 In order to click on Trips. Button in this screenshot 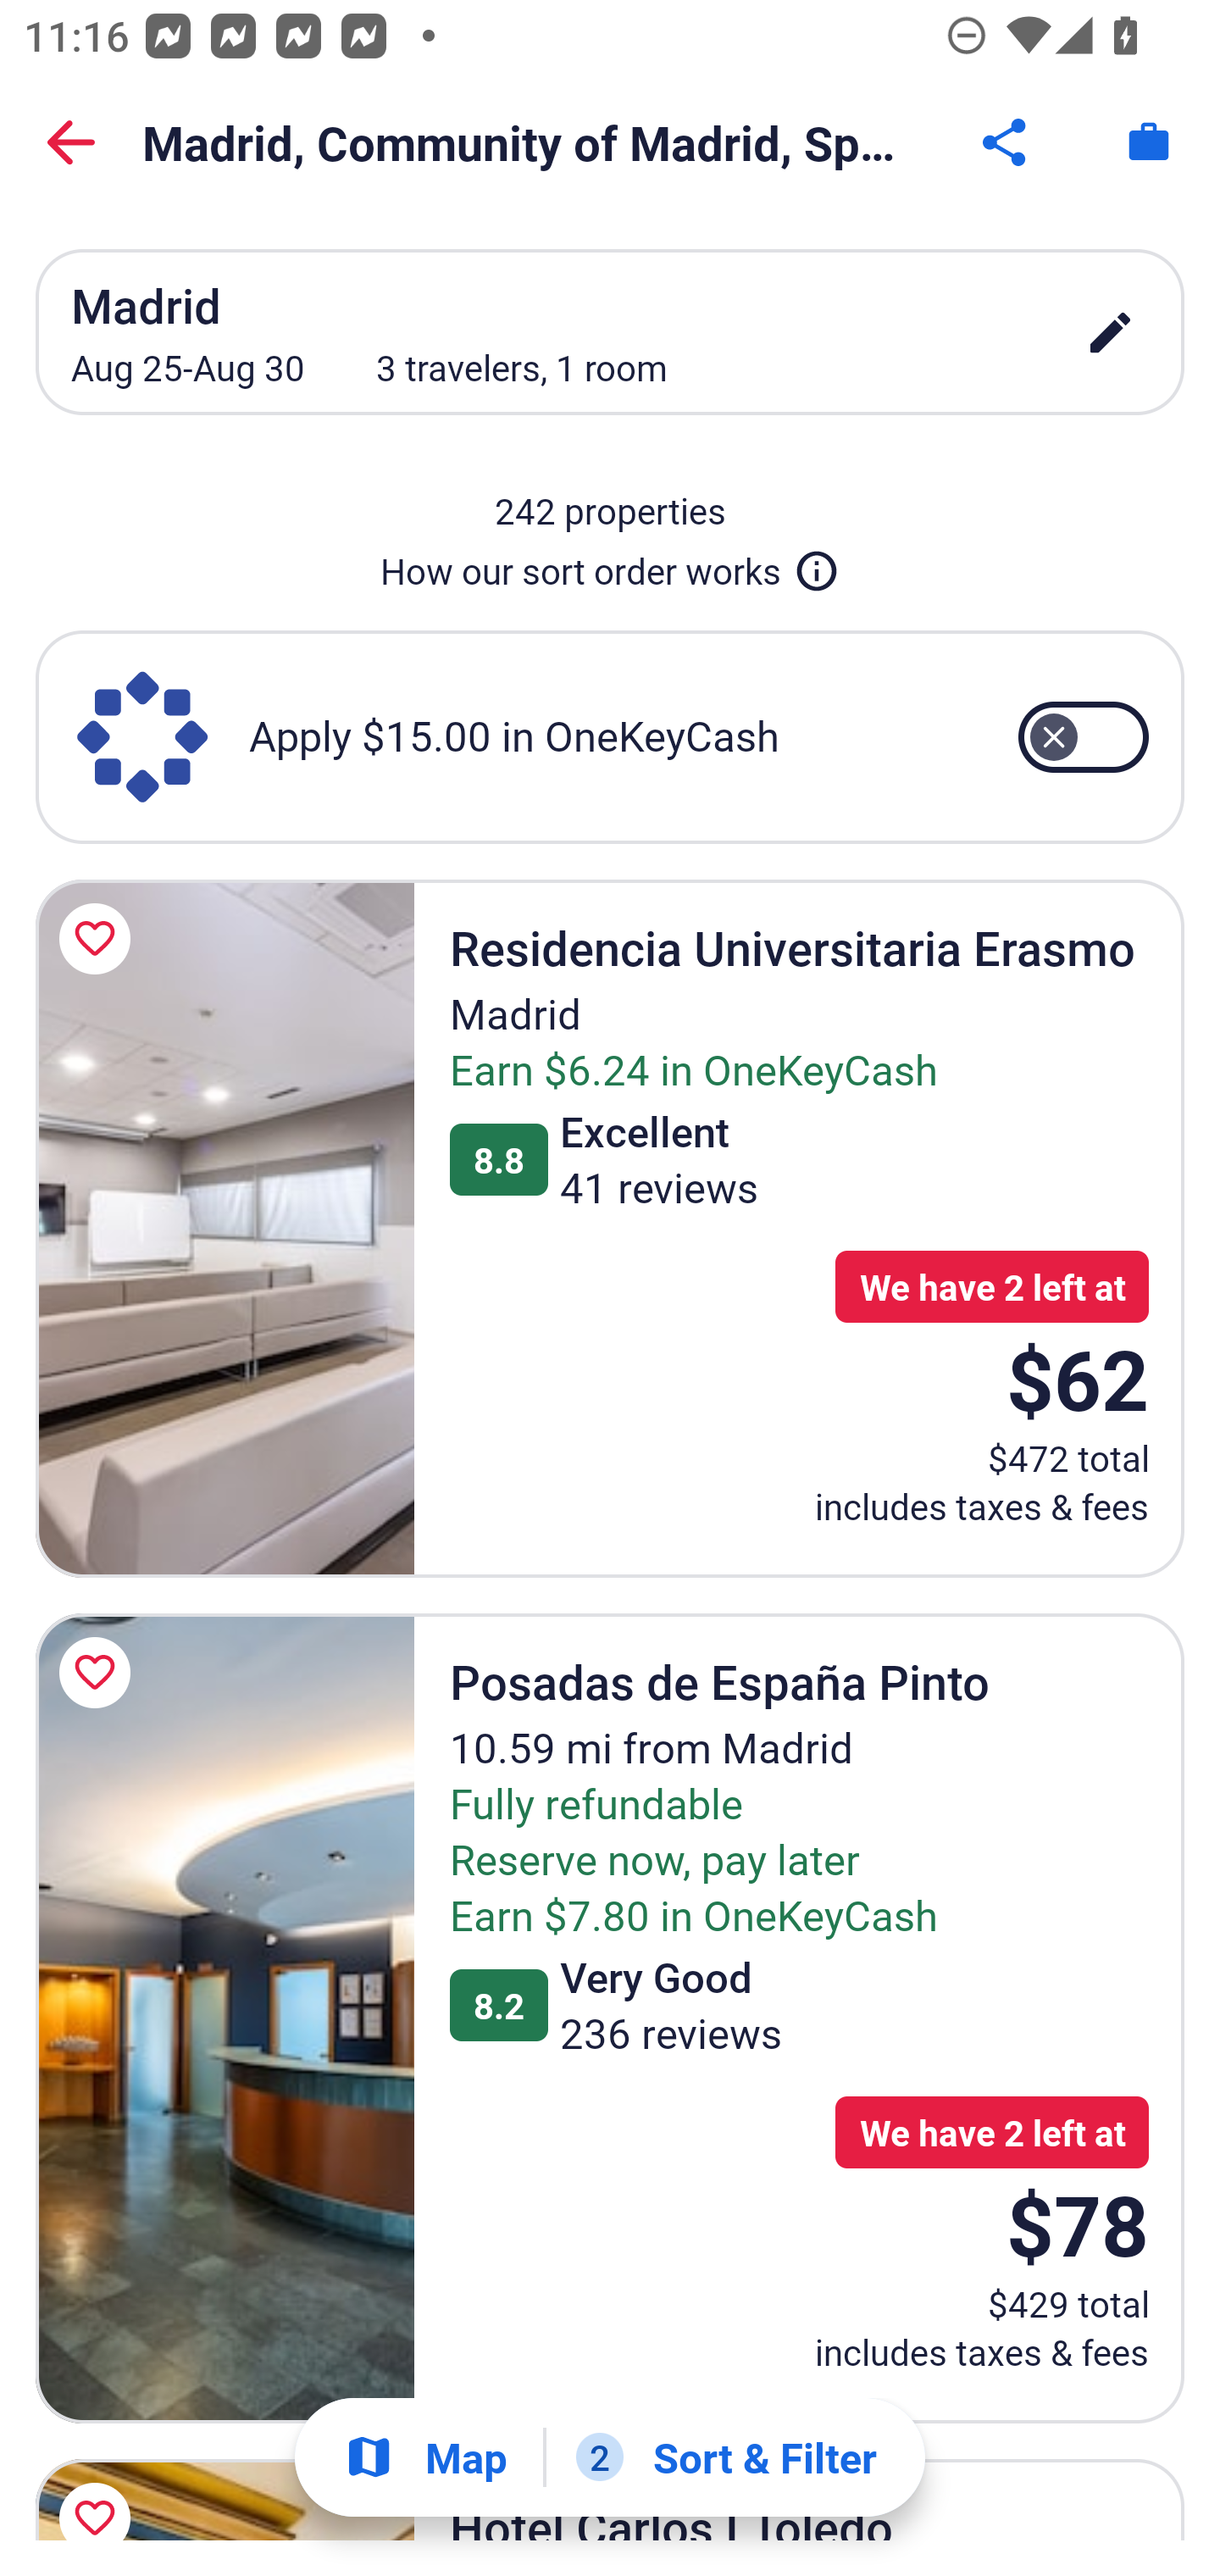, I will do `click(1149, 142)`.